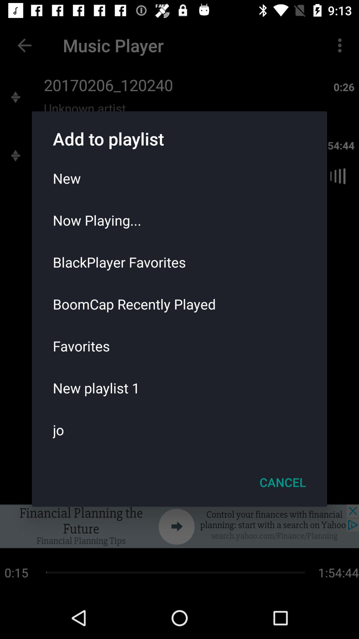  What do you see at coordinates (179, 388) in the screenshot?
I see `flip until new playlist 1 icon` at bounding box center [179, 388].